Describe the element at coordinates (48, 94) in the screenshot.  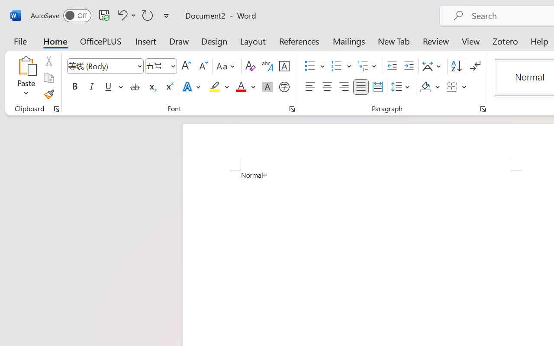
I see `Format Painter` at that location.